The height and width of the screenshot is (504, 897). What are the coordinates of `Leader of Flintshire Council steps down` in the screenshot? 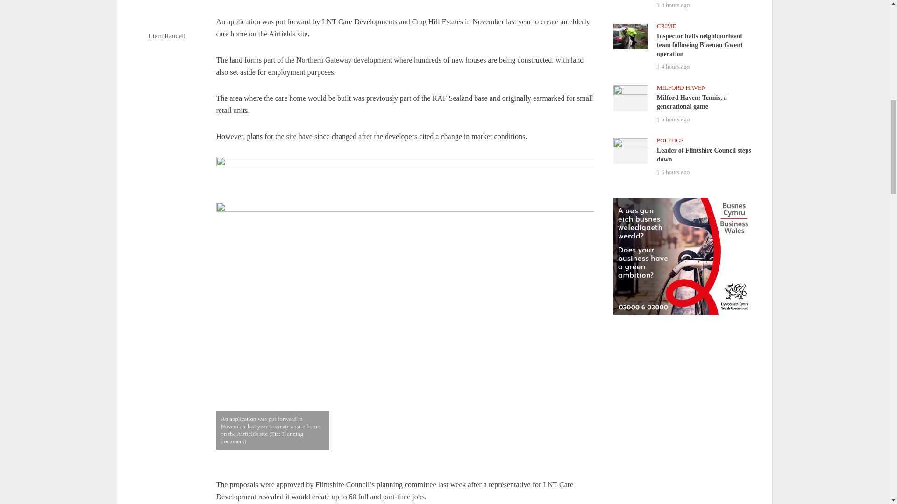 It's located at (630, 150).